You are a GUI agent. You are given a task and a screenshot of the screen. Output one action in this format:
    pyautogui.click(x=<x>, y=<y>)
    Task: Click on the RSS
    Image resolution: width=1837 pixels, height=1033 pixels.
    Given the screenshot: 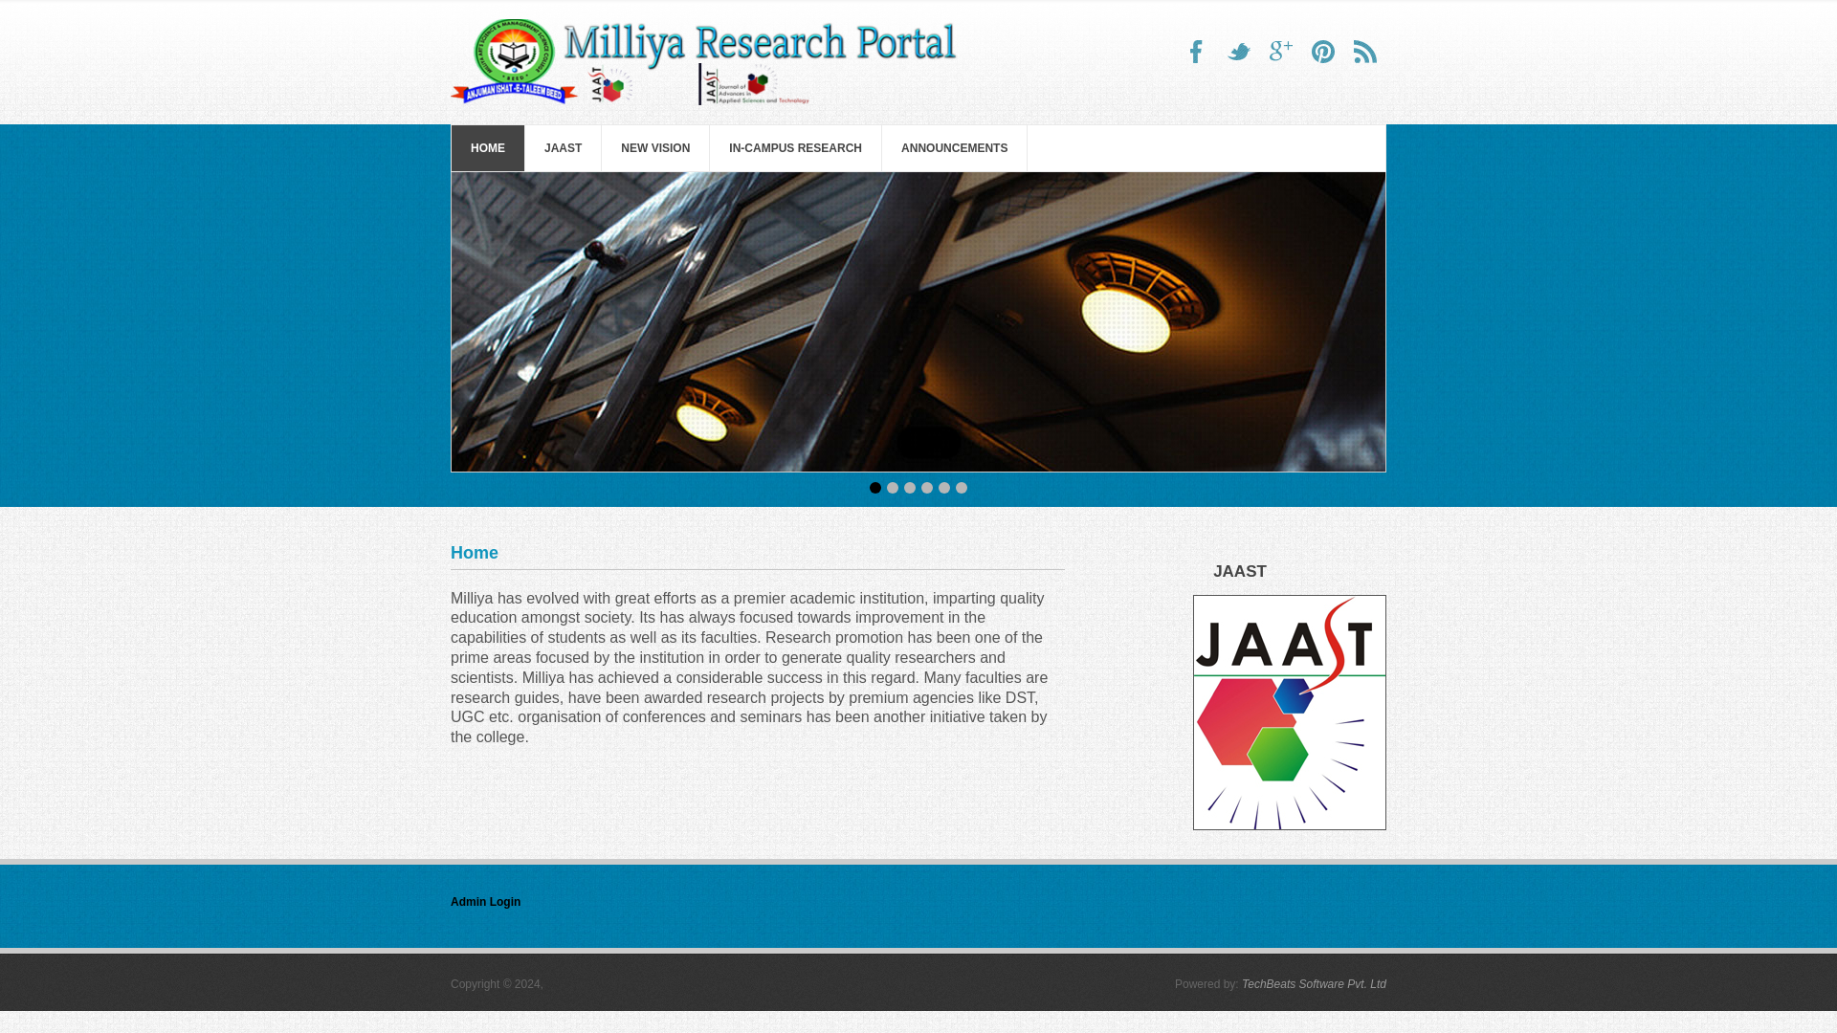 What is the action you would take?
    pyautogui.click(x=1364, y=52)
    